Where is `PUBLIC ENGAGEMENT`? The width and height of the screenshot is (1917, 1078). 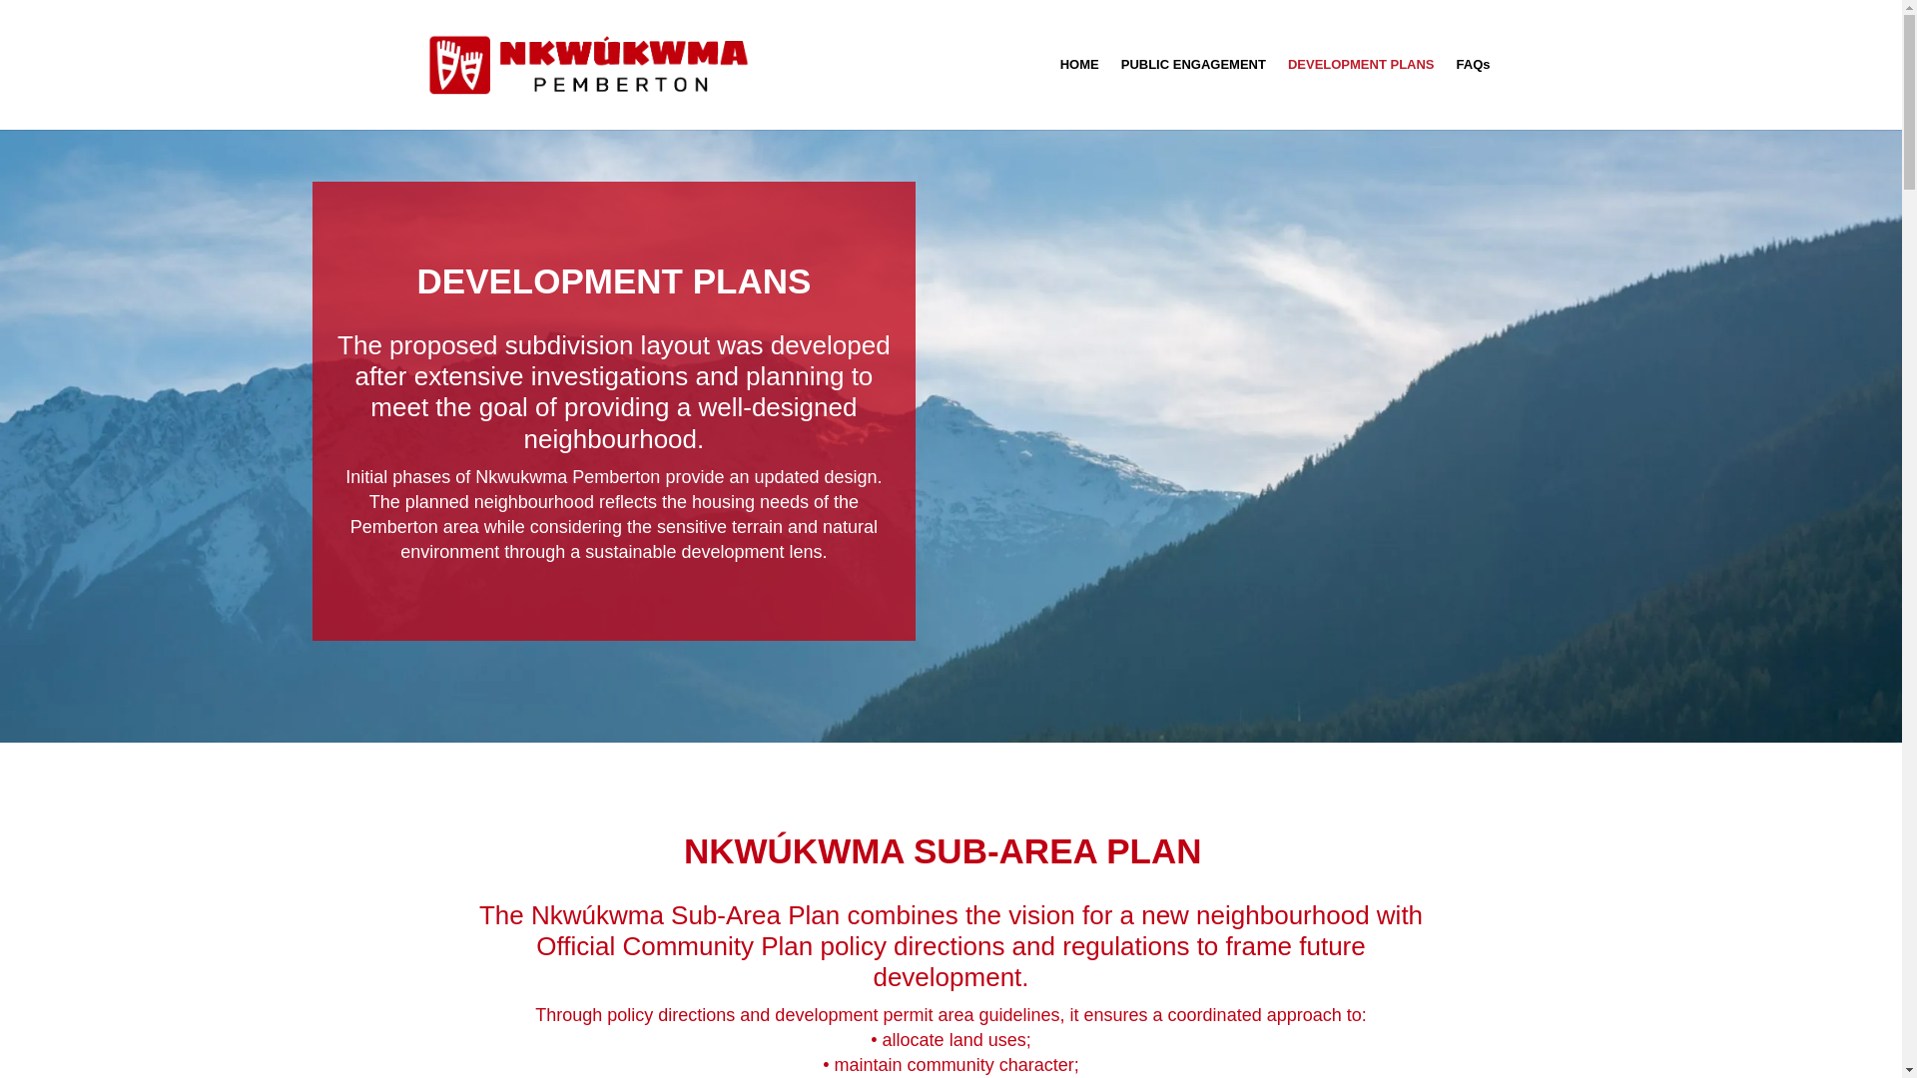 PUBLIC ENGAGEMENT is located at coordinates (1193, 94).